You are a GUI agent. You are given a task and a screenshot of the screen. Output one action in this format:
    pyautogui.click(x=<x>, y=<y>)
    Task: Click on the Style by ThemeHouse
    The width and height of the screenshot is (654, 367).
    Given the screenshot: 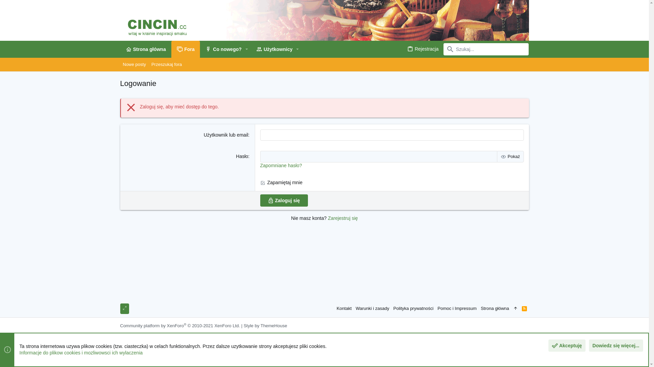 What is the action you would take?
    pyautogui.click(x=265, y=326)
    